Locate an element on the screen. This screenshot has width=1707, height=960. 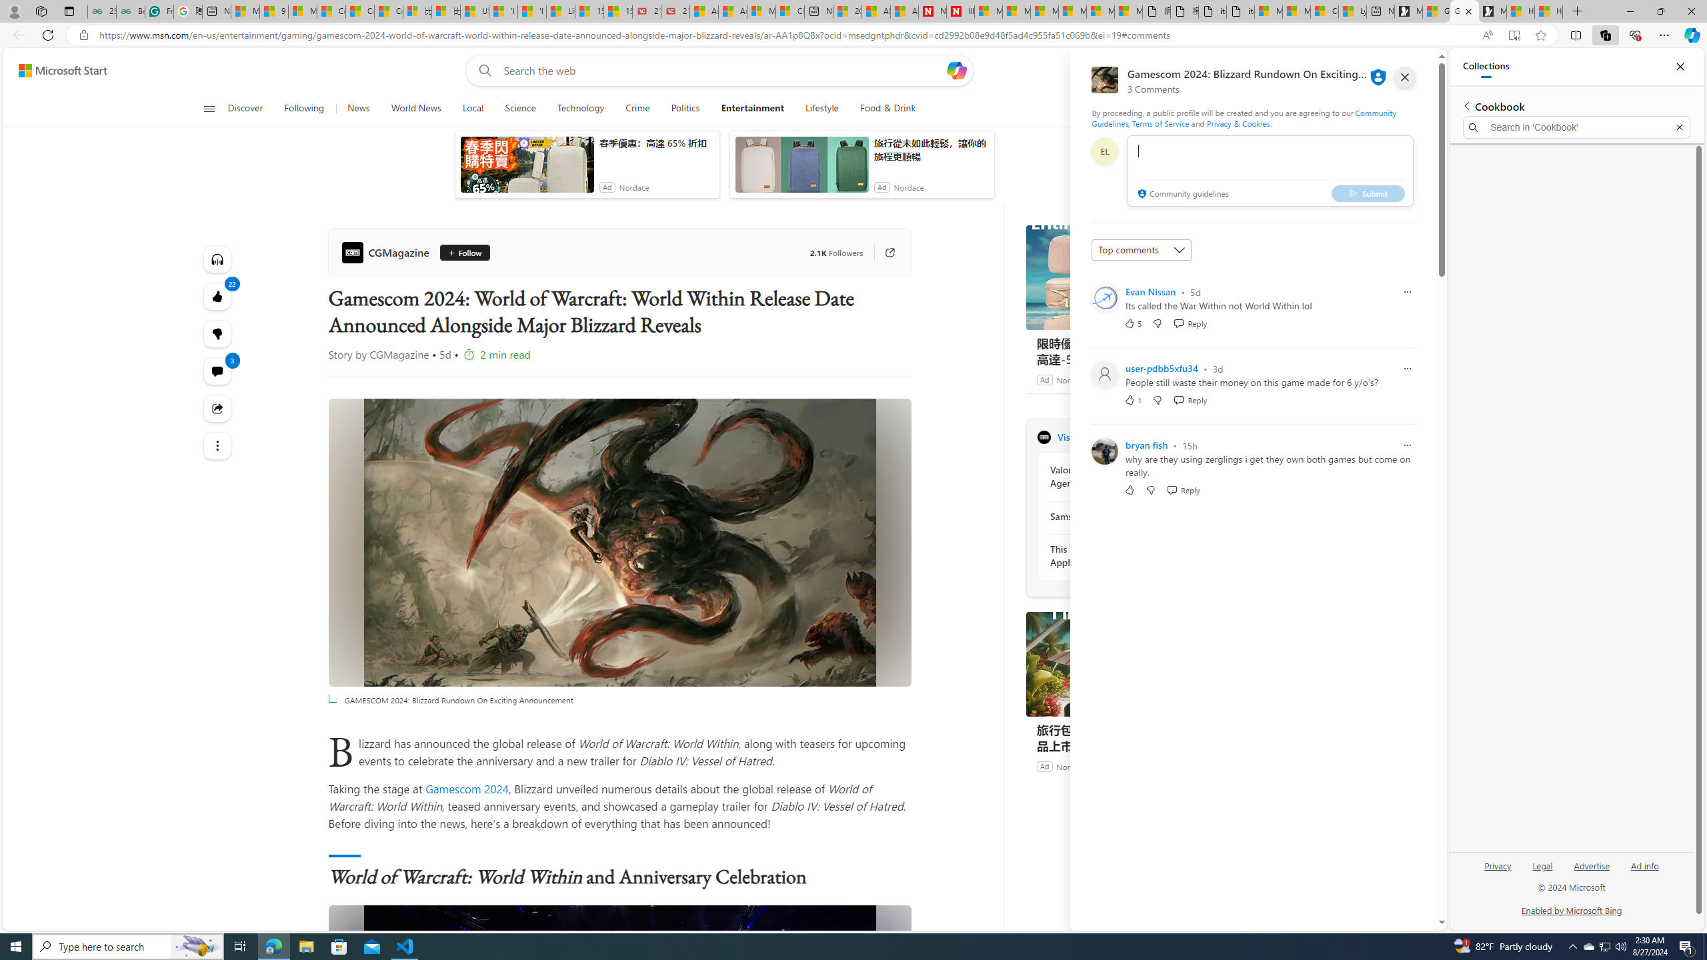
Reply Reply Comment is located at coordinates (1183, 489).